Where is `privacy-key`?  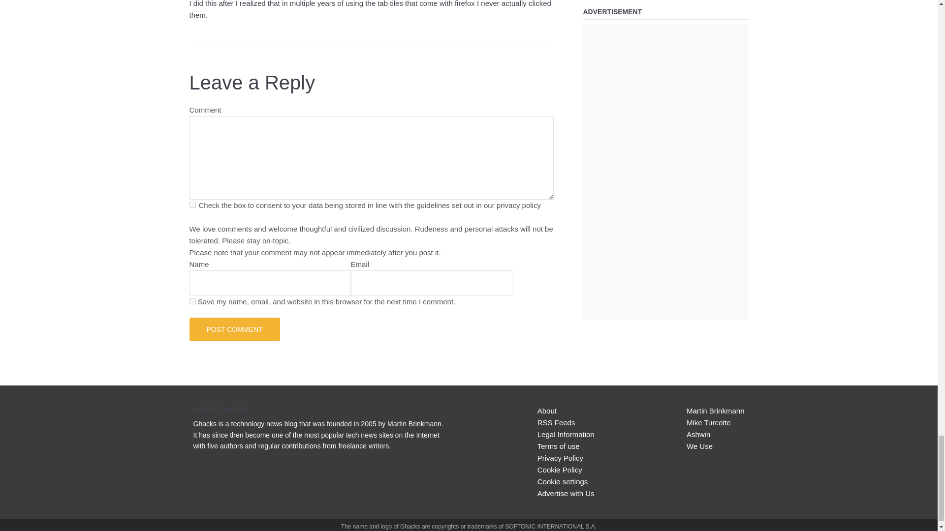
privacy-key is located at coordinates (192, 205).